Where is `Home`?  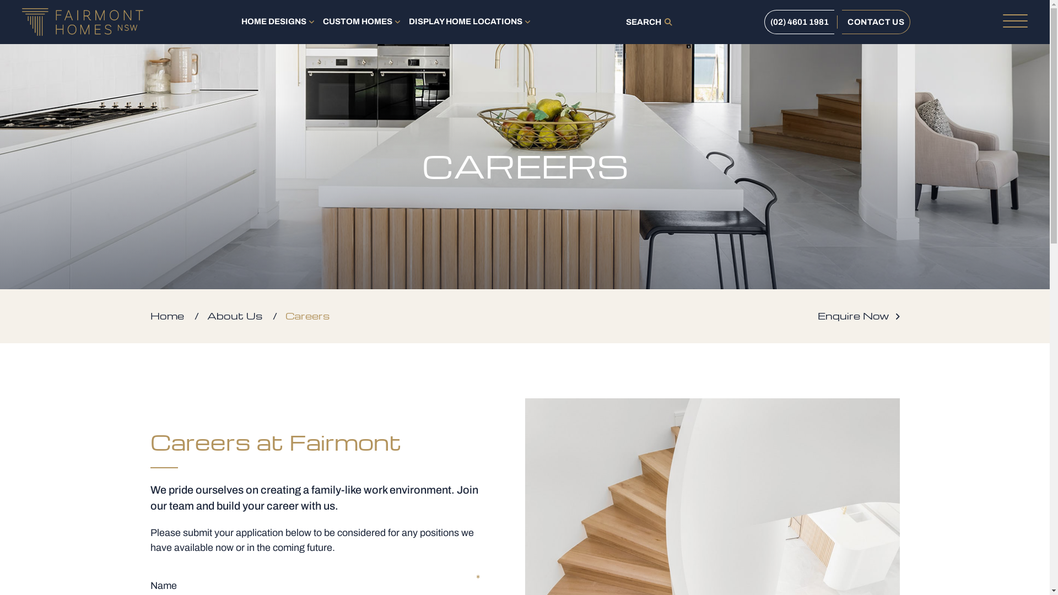
Home is located at coordinates (166, 315).